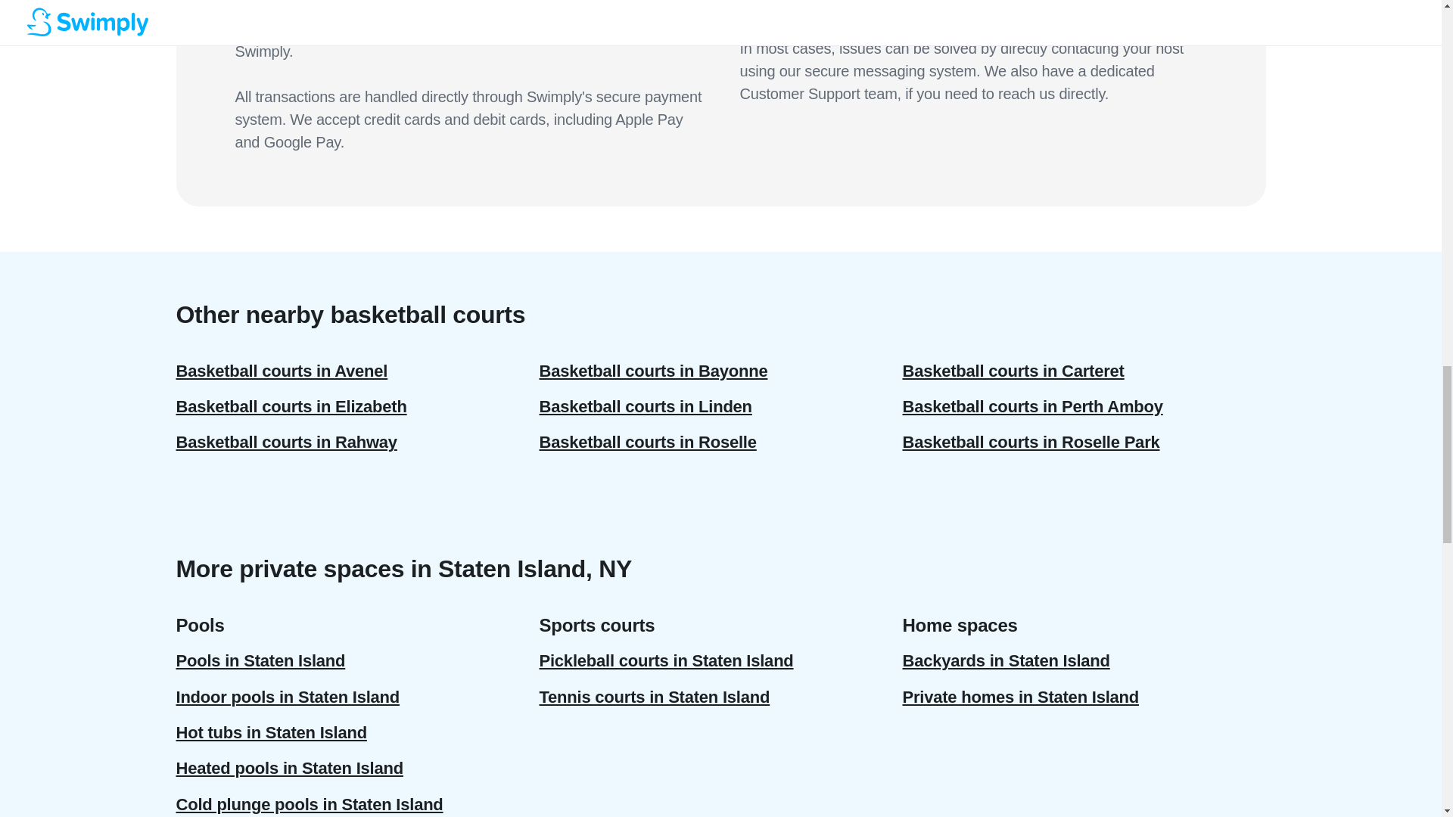  What do you see at coordinates (74, 144) in the screenshot?
I see `Neighbor Support` at bounding box center [74, 144].